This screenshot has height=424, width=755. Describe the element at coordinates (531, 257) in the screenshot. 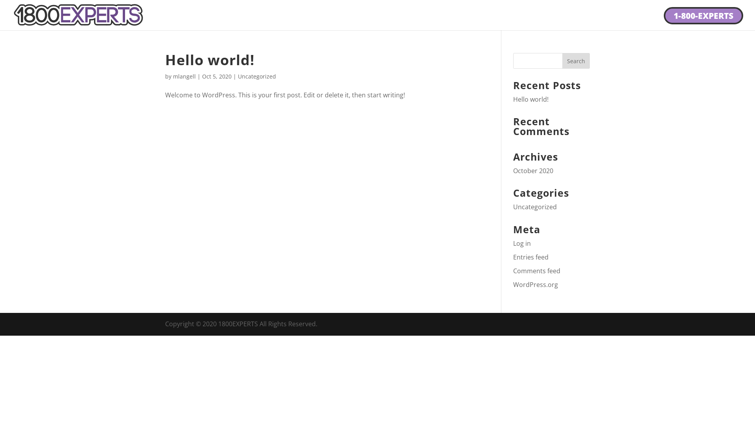

I see `Entries feed` at that location.